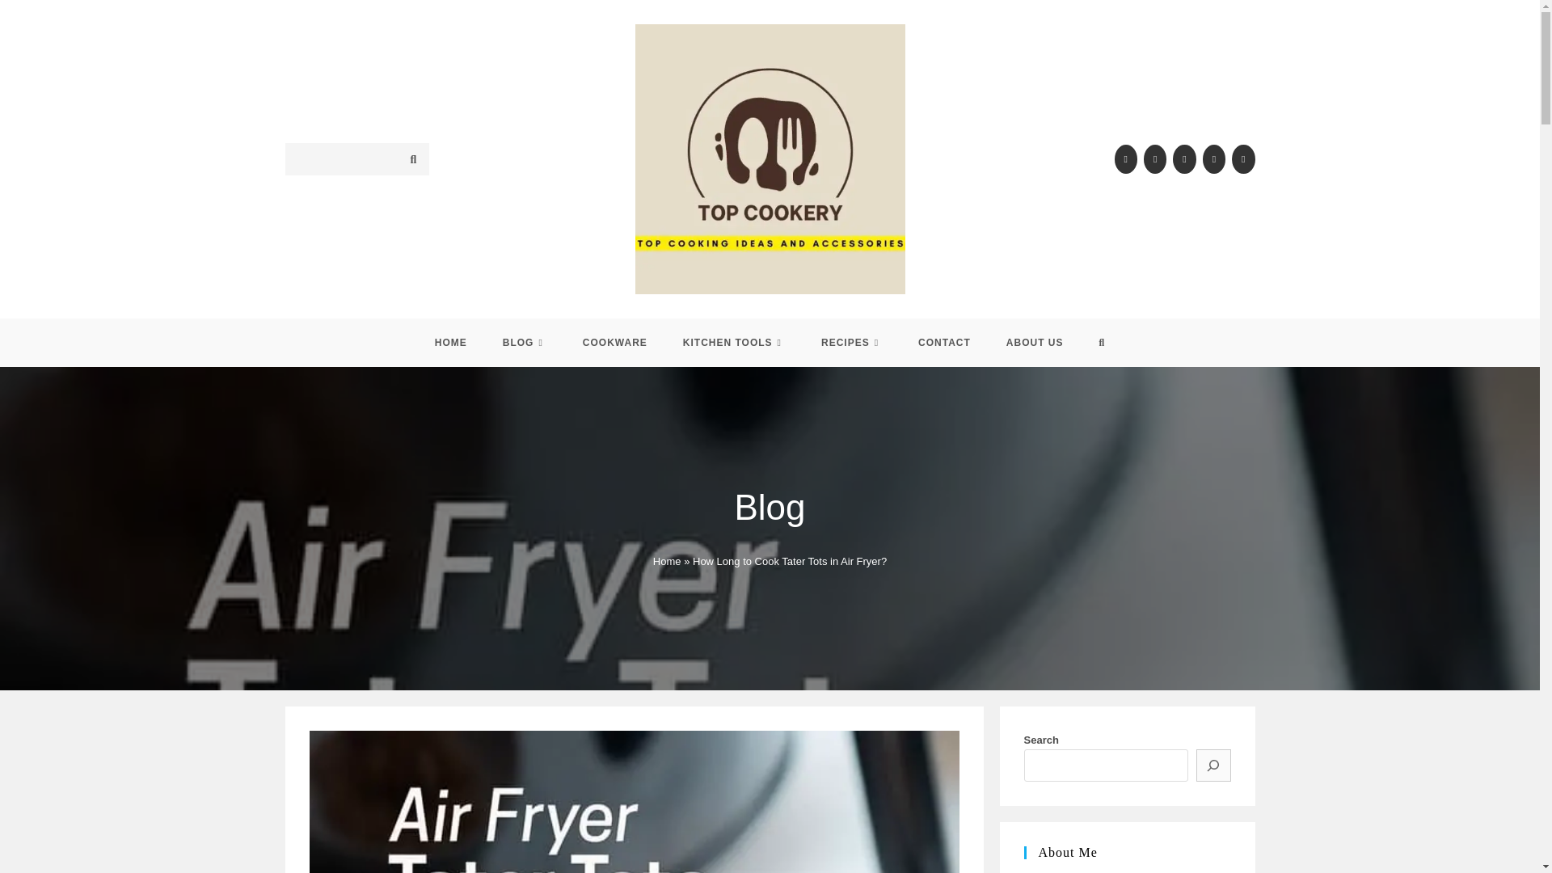 The image size is (1552, 873). I want to click on KITCHEN TOOLS, so click(734, 343).